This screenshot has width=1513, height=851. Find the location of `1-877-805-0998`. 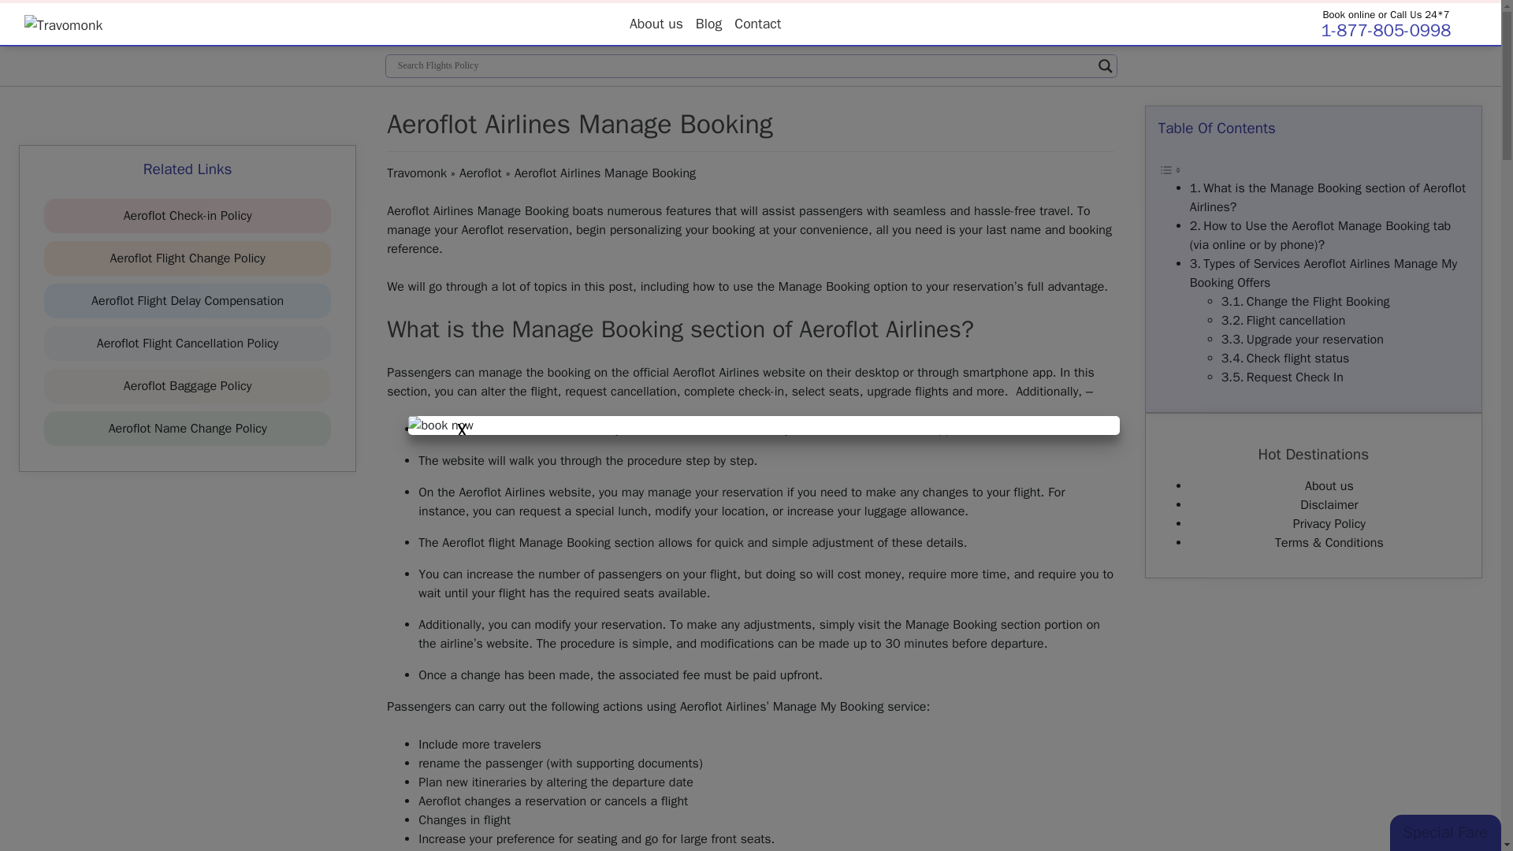

1-877-805-0998 is located at coordinates (1385, 30).